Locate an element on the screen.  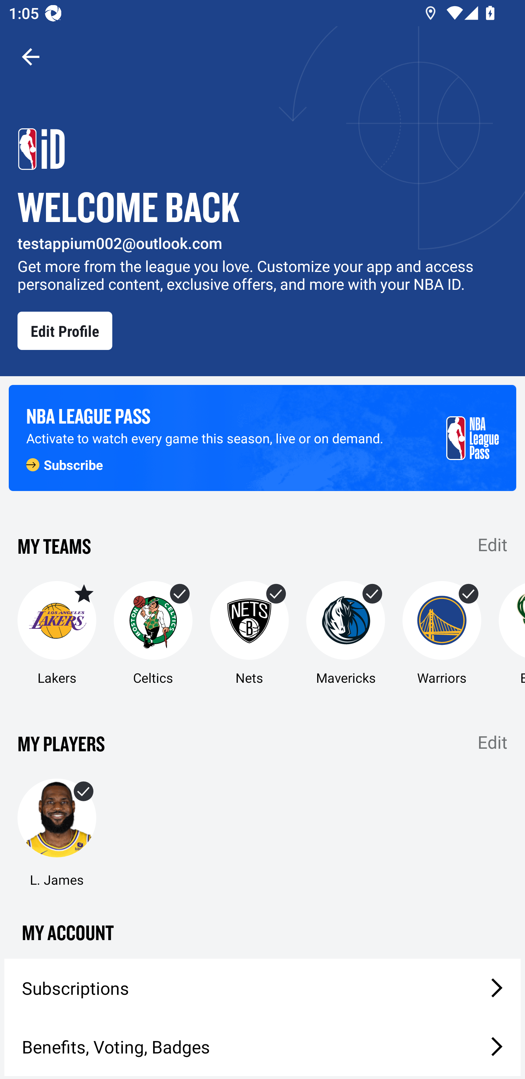
Edit is located at coordinates (493, 742).